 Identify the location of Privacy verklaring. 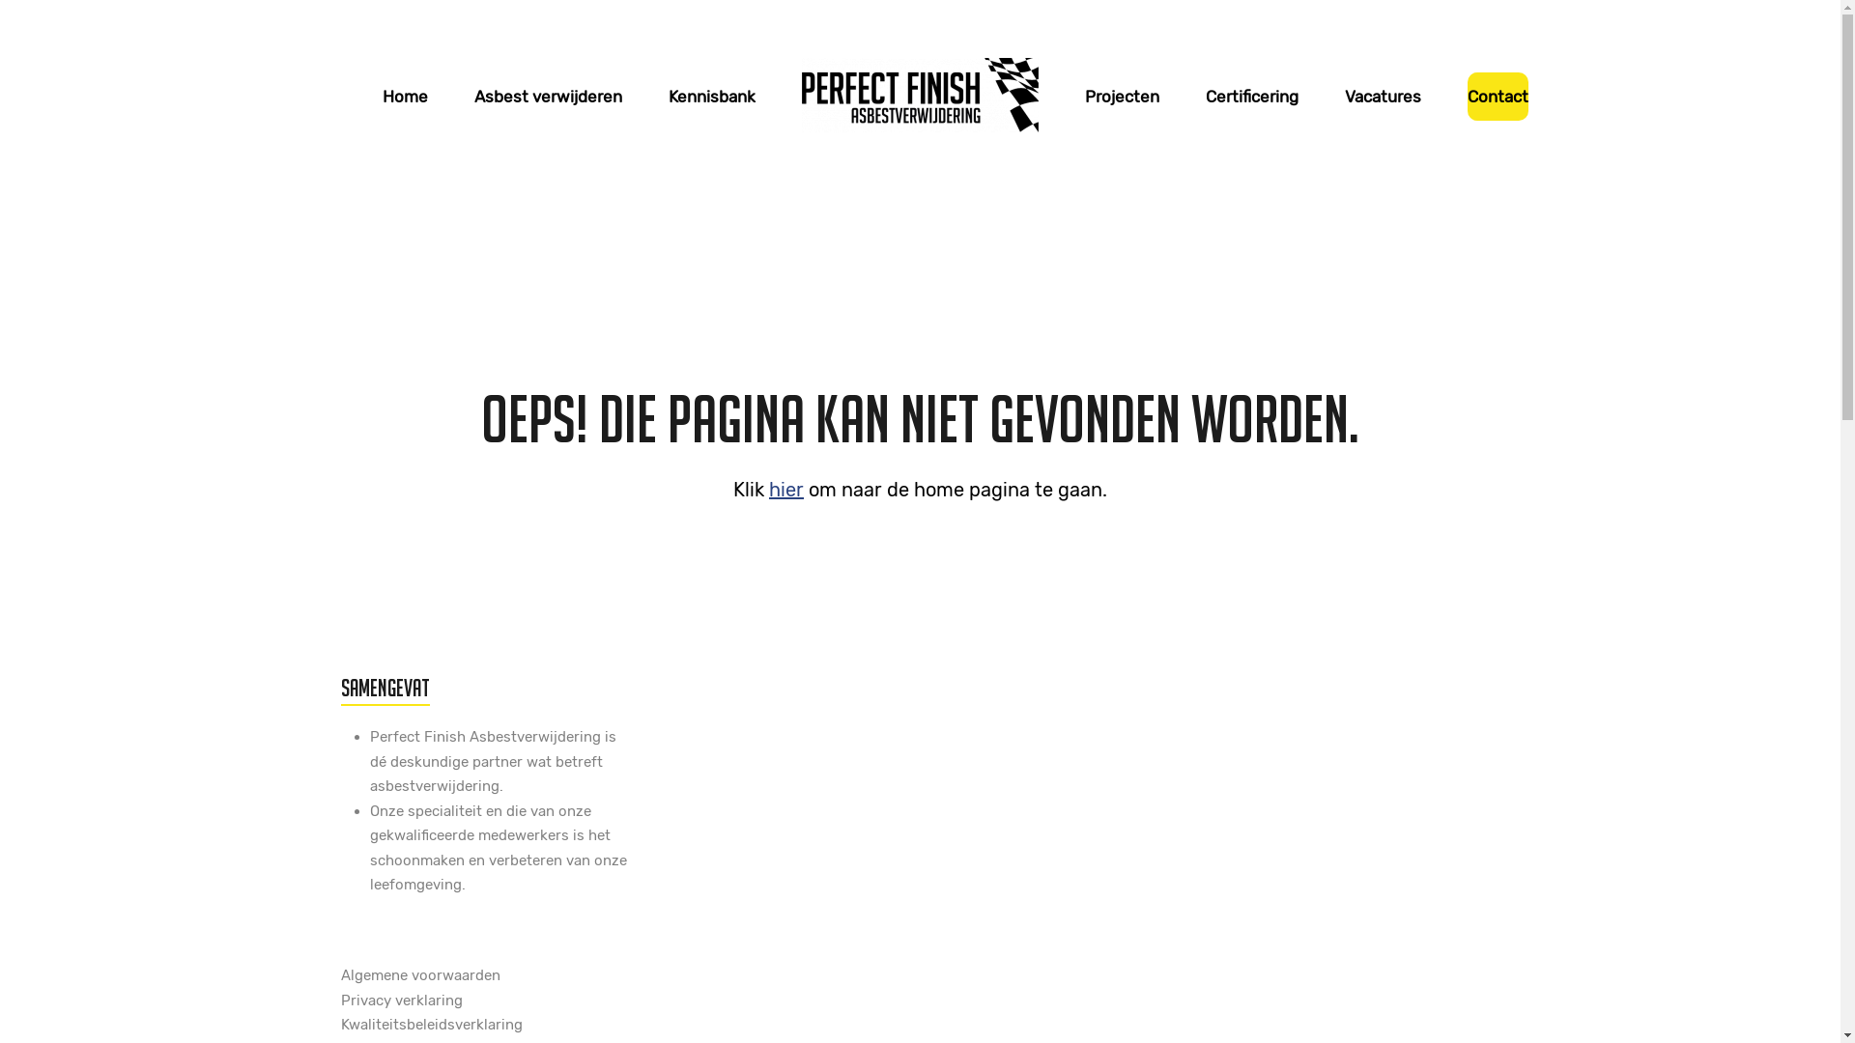
(401, 1001).